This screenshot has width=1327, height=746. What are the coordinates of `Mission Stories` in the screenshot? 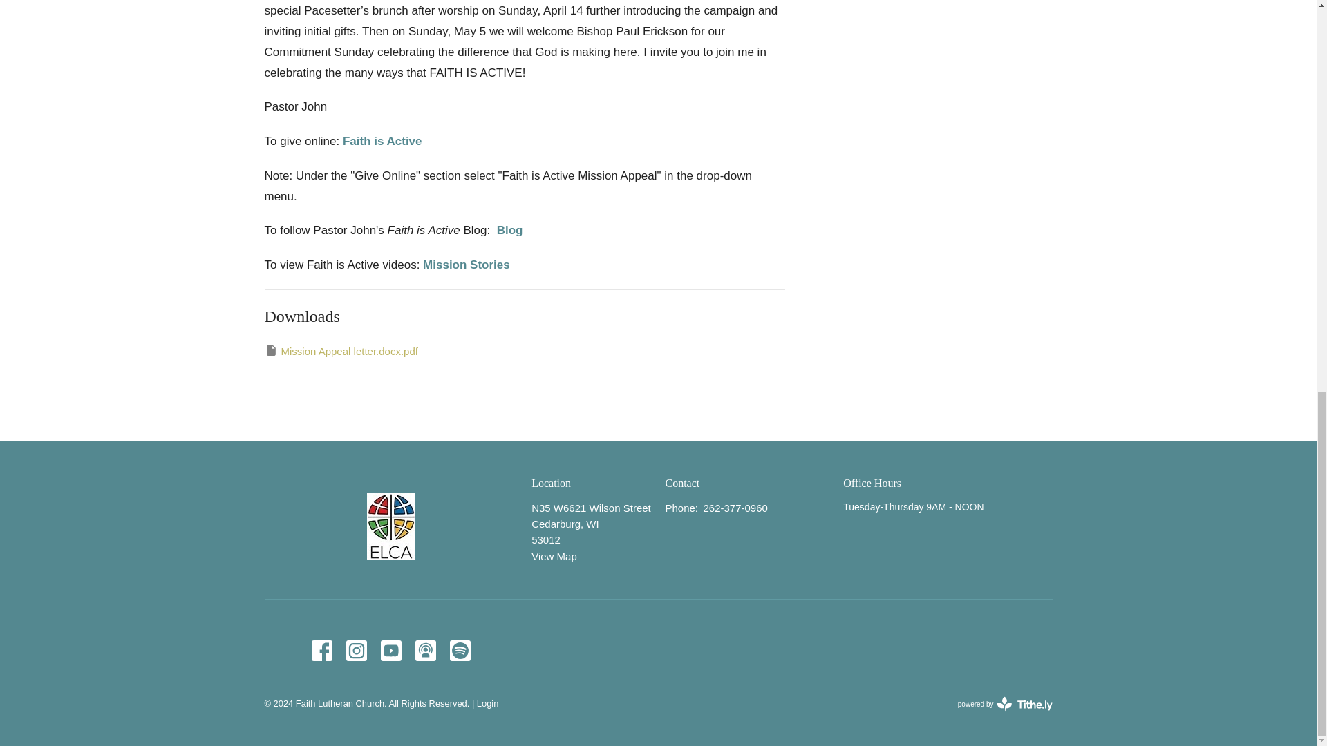 It's located at (466, 265).